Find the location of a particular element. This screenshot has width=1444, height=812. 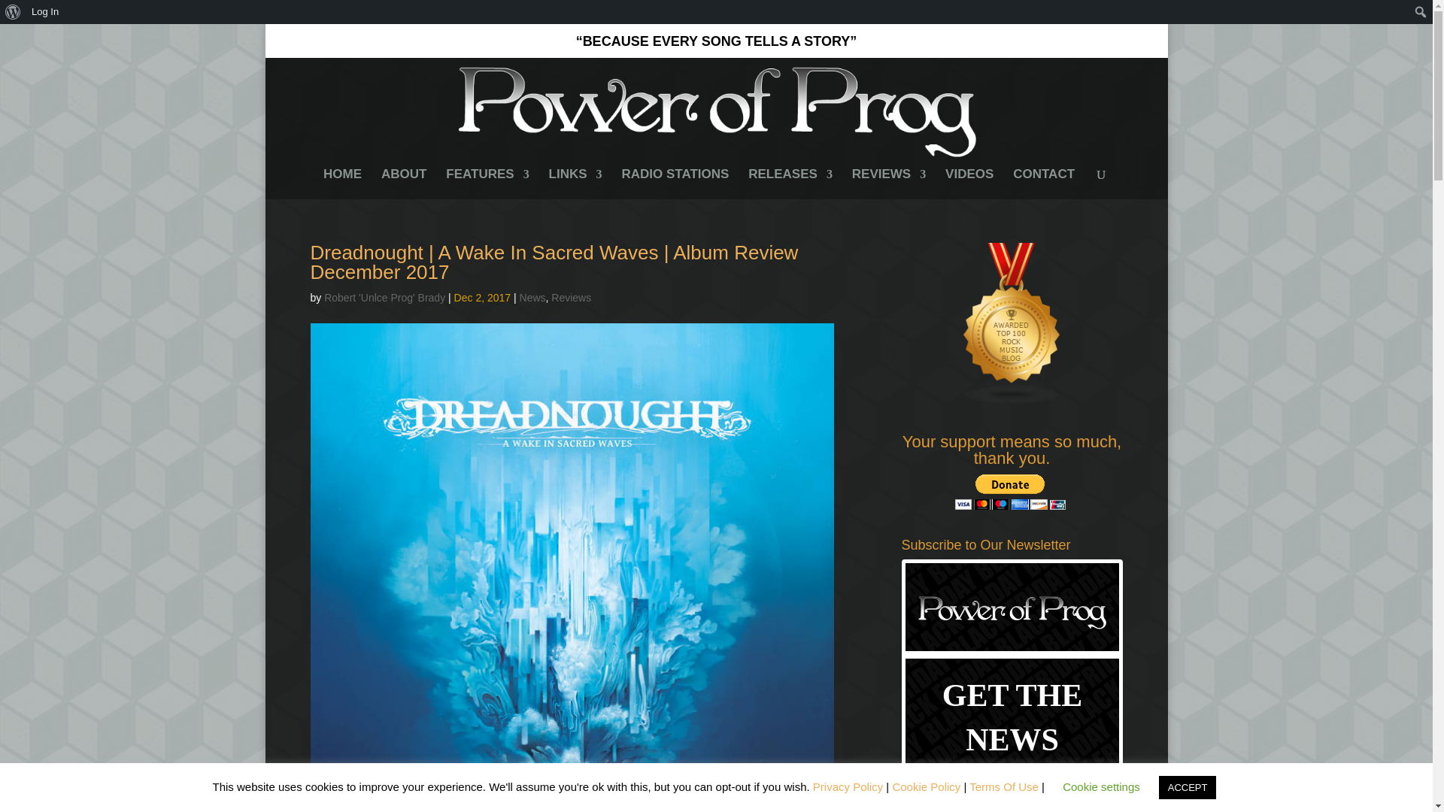

CONTACT is located at coordinates (1044, 183).